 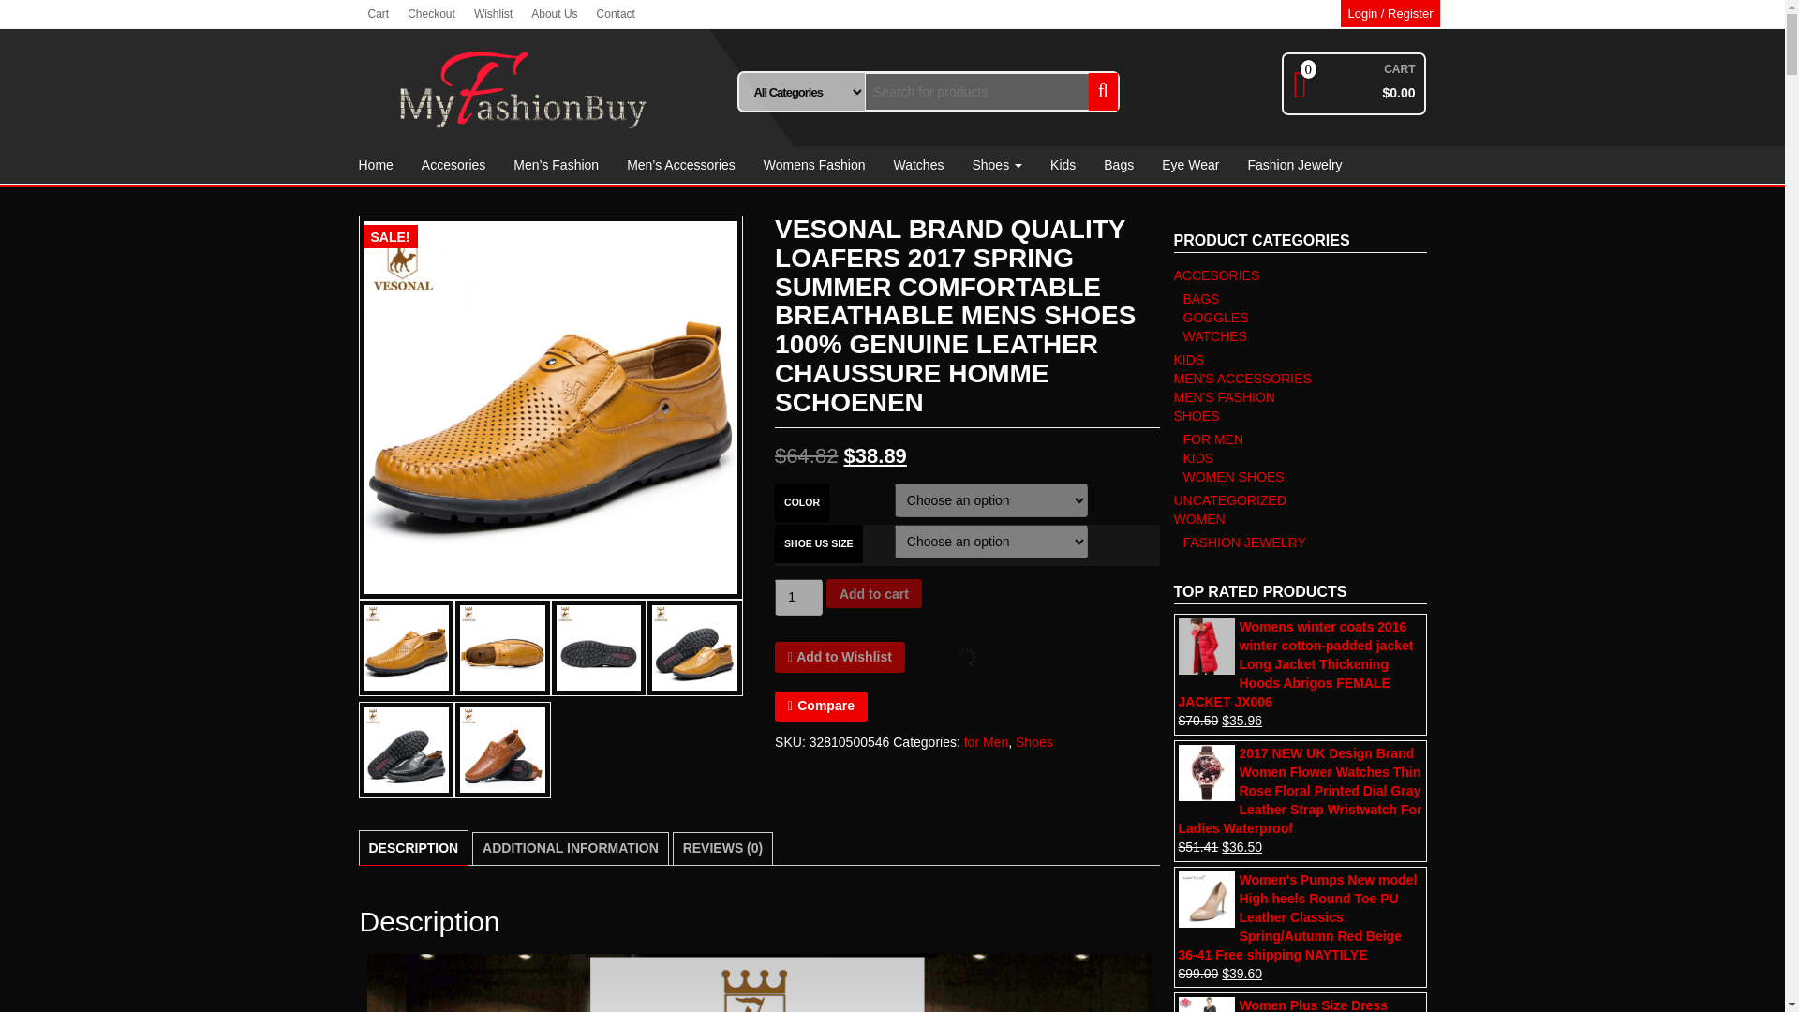 I want to click on for Men, so click(x=986, y=742).